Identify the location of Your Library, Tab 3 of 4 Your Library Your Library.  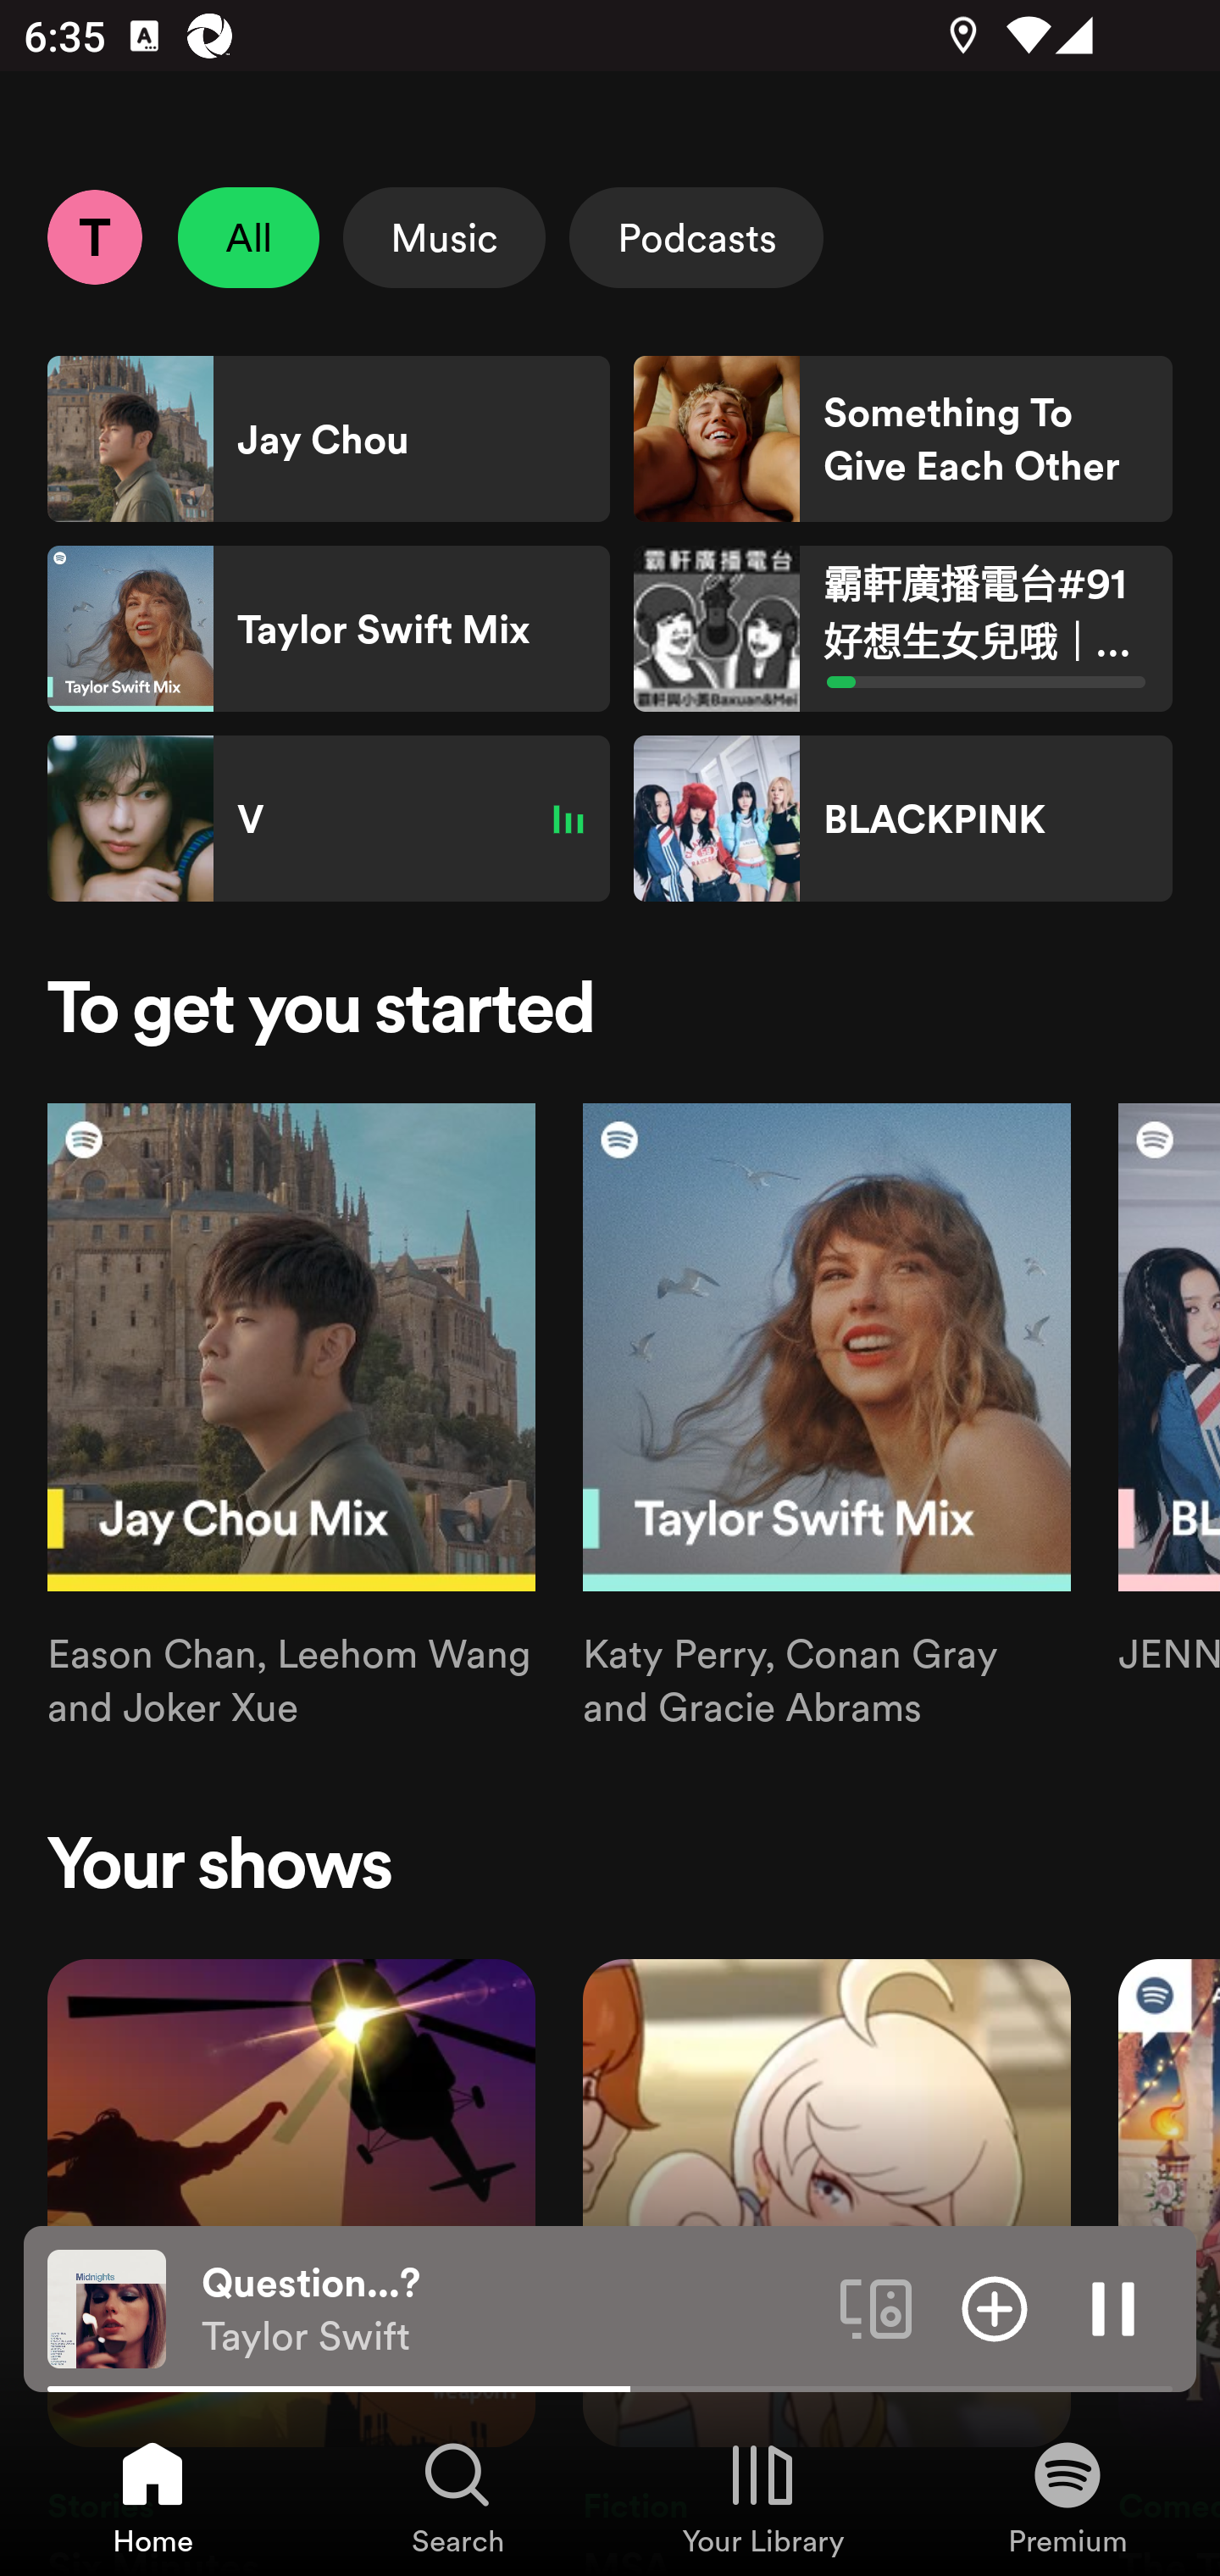
(762, 2496).